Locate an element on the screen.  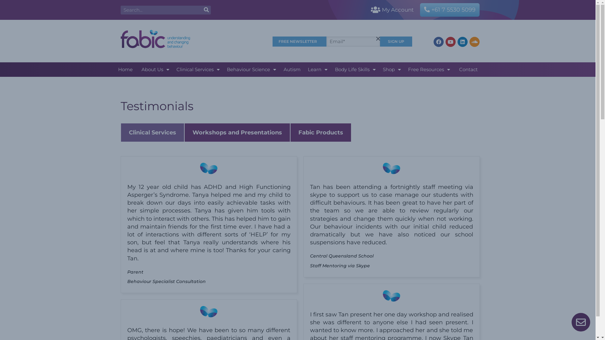
Linkedin is located at coordinates (463, 42).